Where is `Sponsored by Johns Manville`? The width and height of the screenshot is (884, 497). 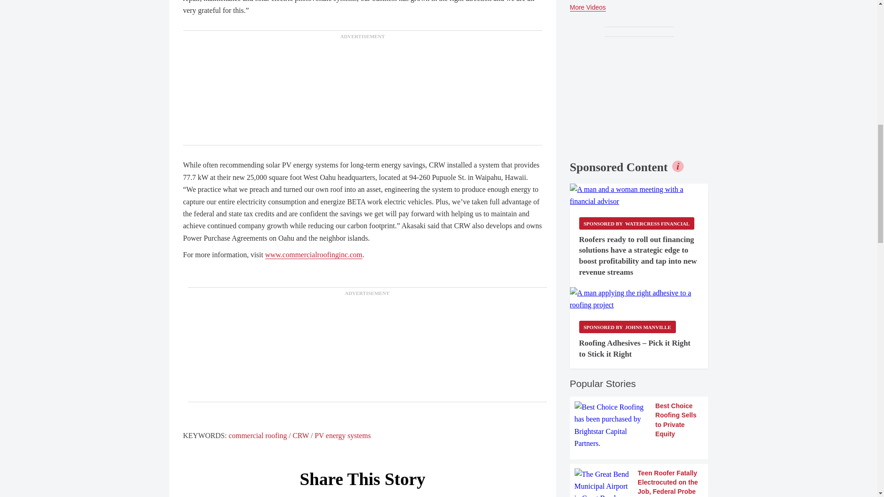 Sponsored by Johns Manville is located at coordinates (627, 327).